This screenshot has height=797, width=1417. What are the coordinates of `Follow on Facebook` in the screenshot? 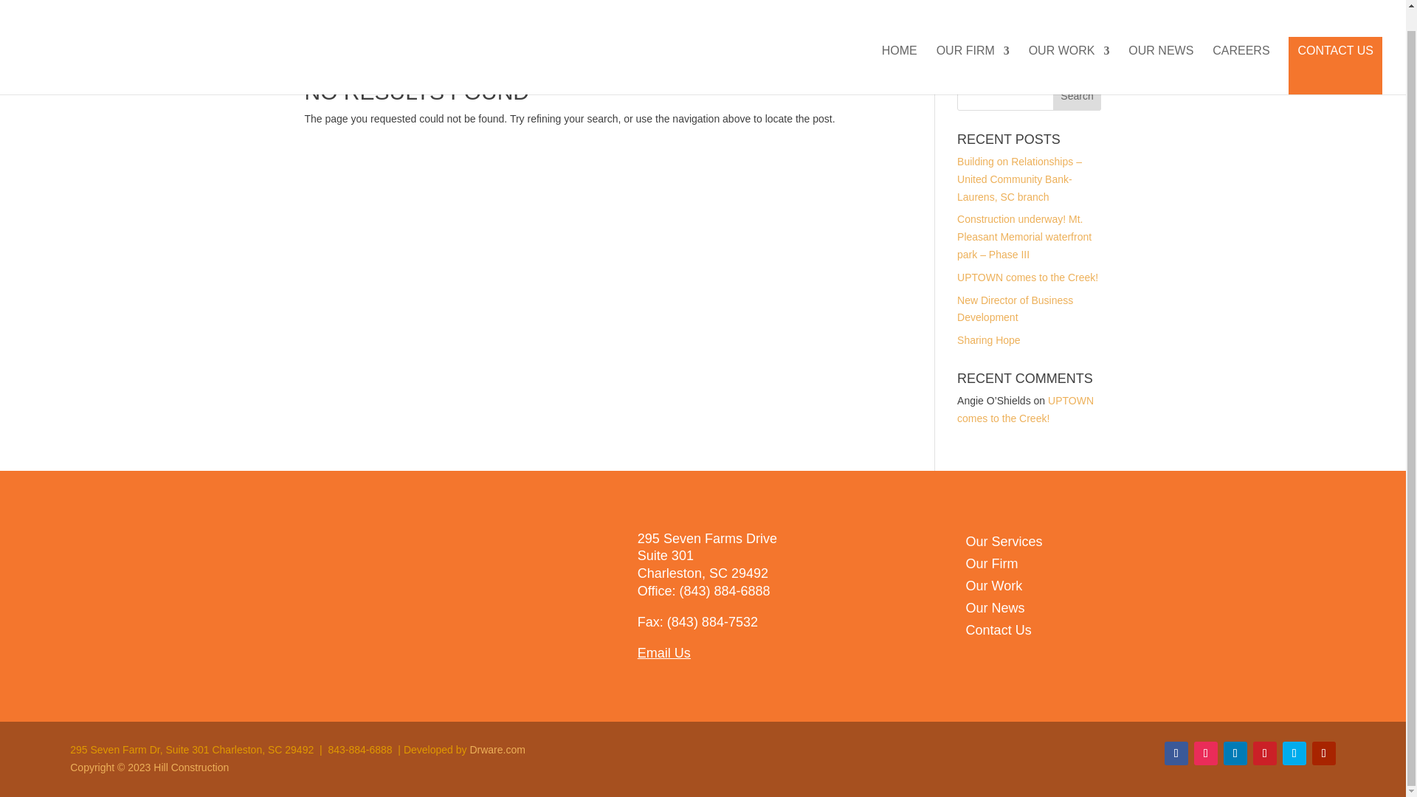 It's located at (1176, 753).